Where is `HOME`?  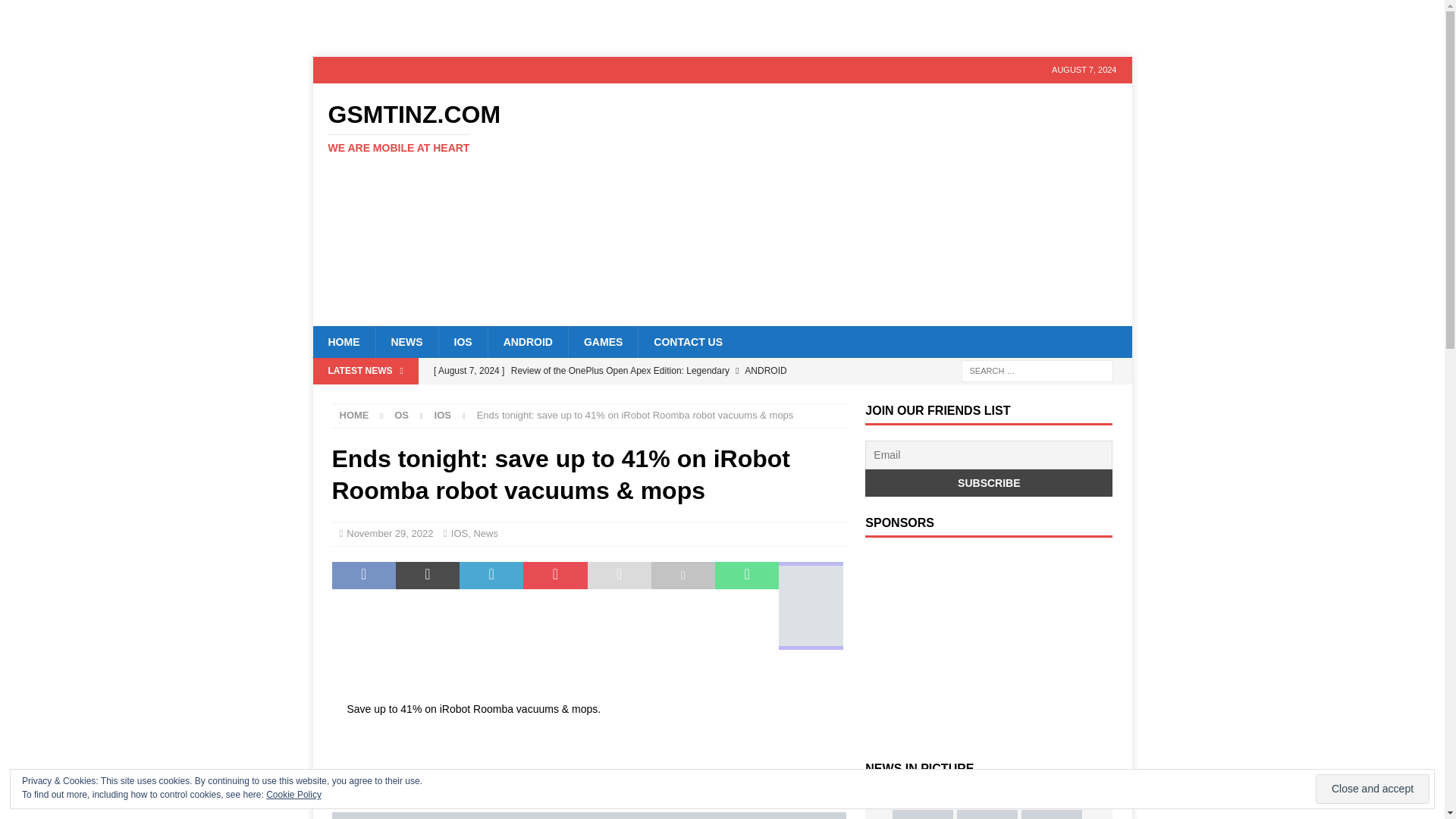 HOME is located at coordinates (687, 341).